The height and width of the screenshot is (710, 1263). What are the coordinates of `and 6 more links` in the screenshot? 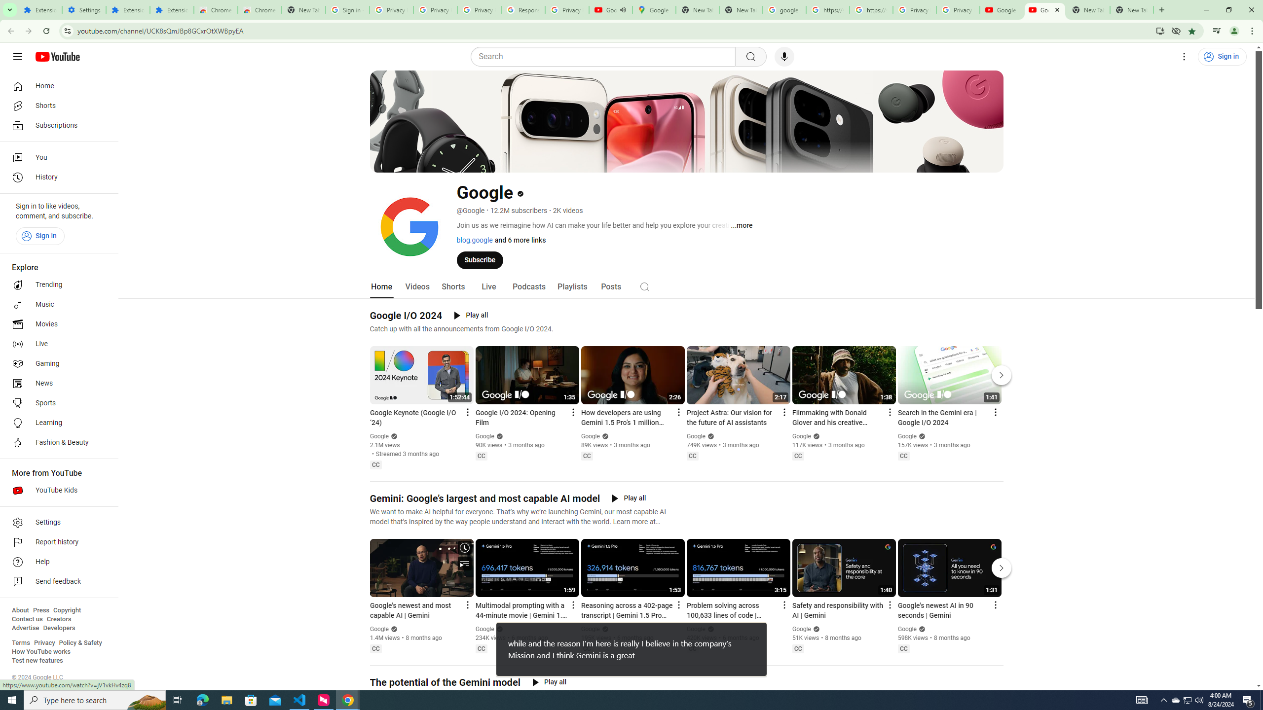 It's located at (519, 240).